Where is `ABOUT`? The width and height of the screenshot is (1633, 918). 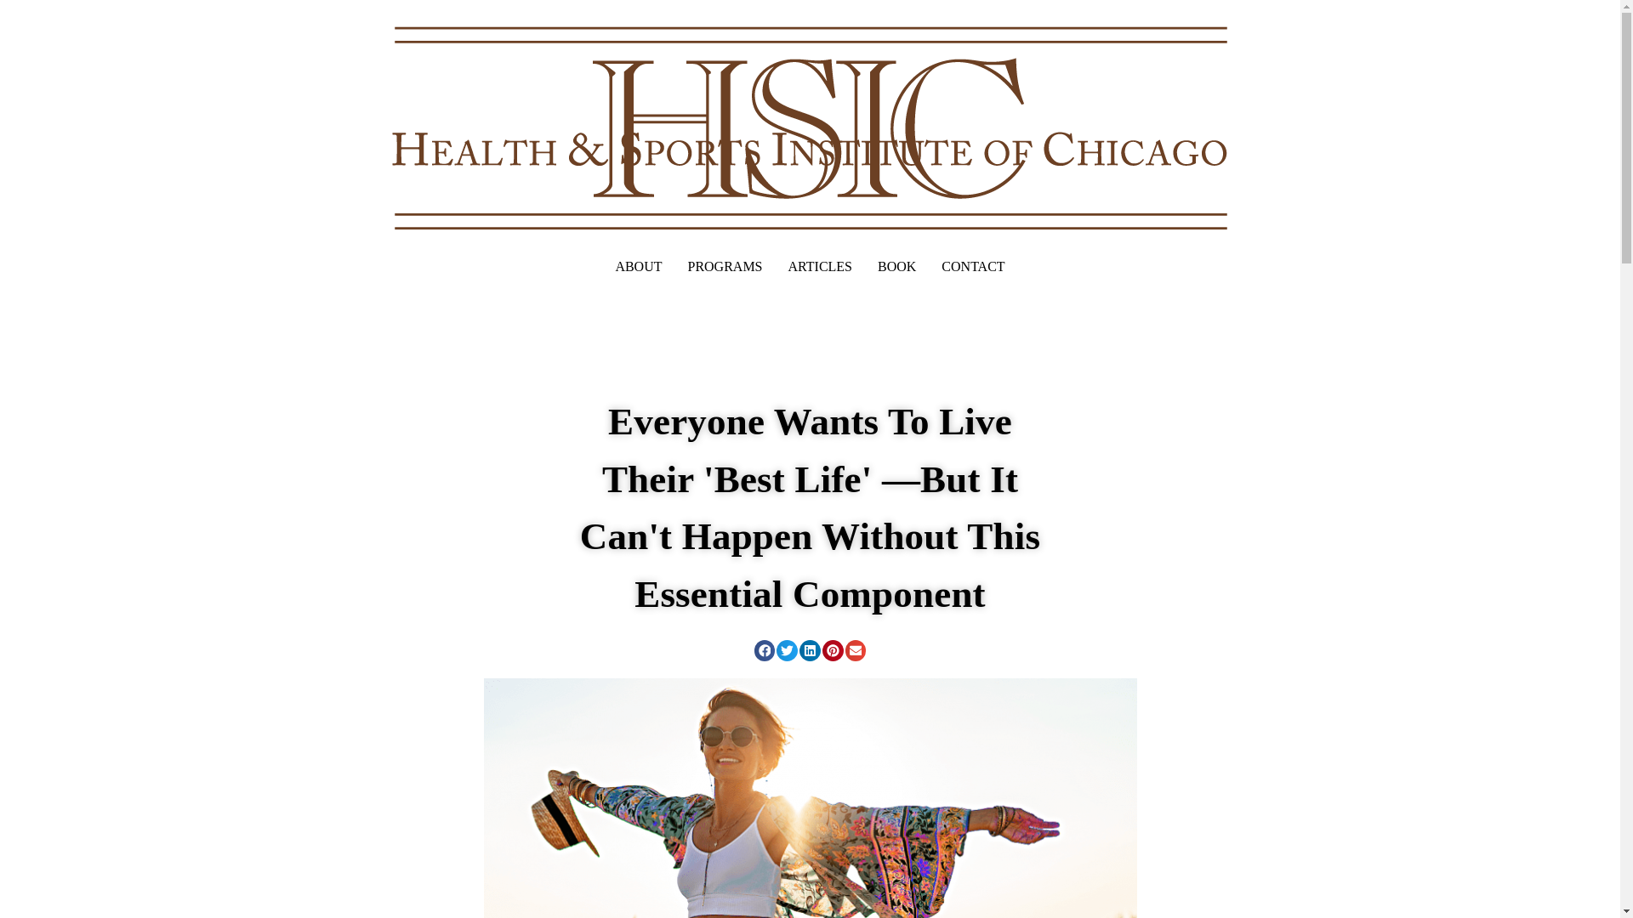
ABOUT is located at coordinates (638, 266).